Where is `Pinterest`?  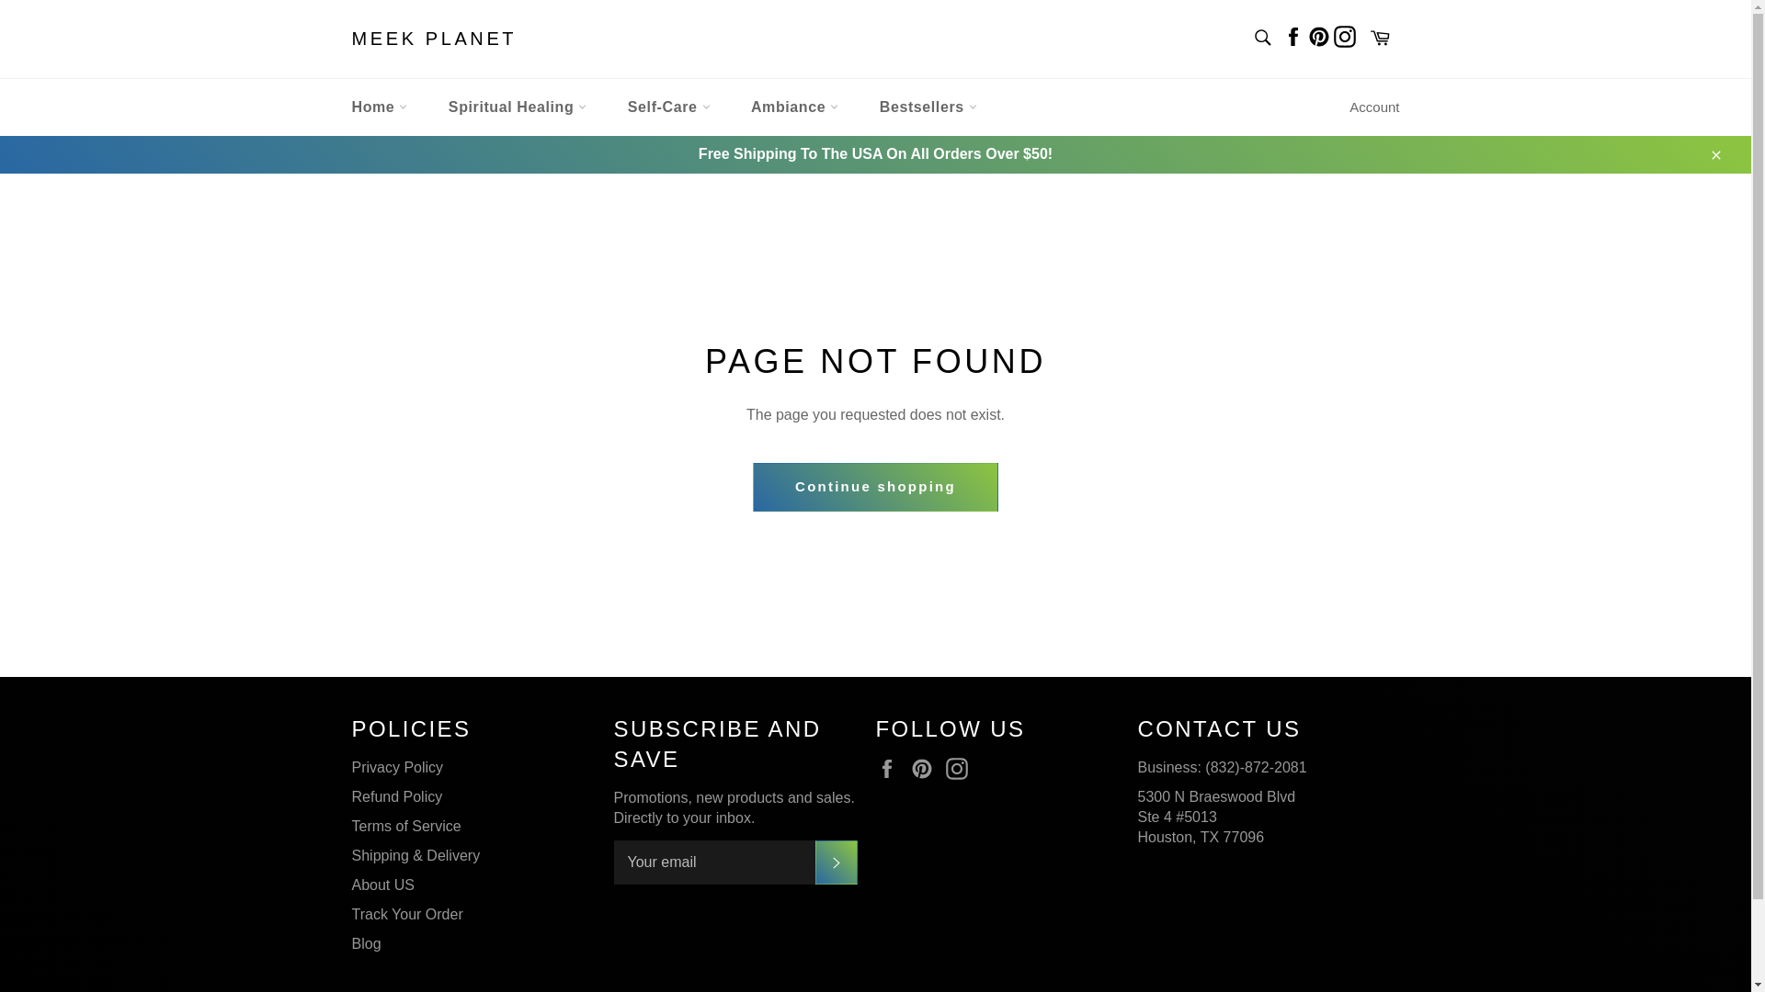
Pinterest is located at coordinates (1318, 35).